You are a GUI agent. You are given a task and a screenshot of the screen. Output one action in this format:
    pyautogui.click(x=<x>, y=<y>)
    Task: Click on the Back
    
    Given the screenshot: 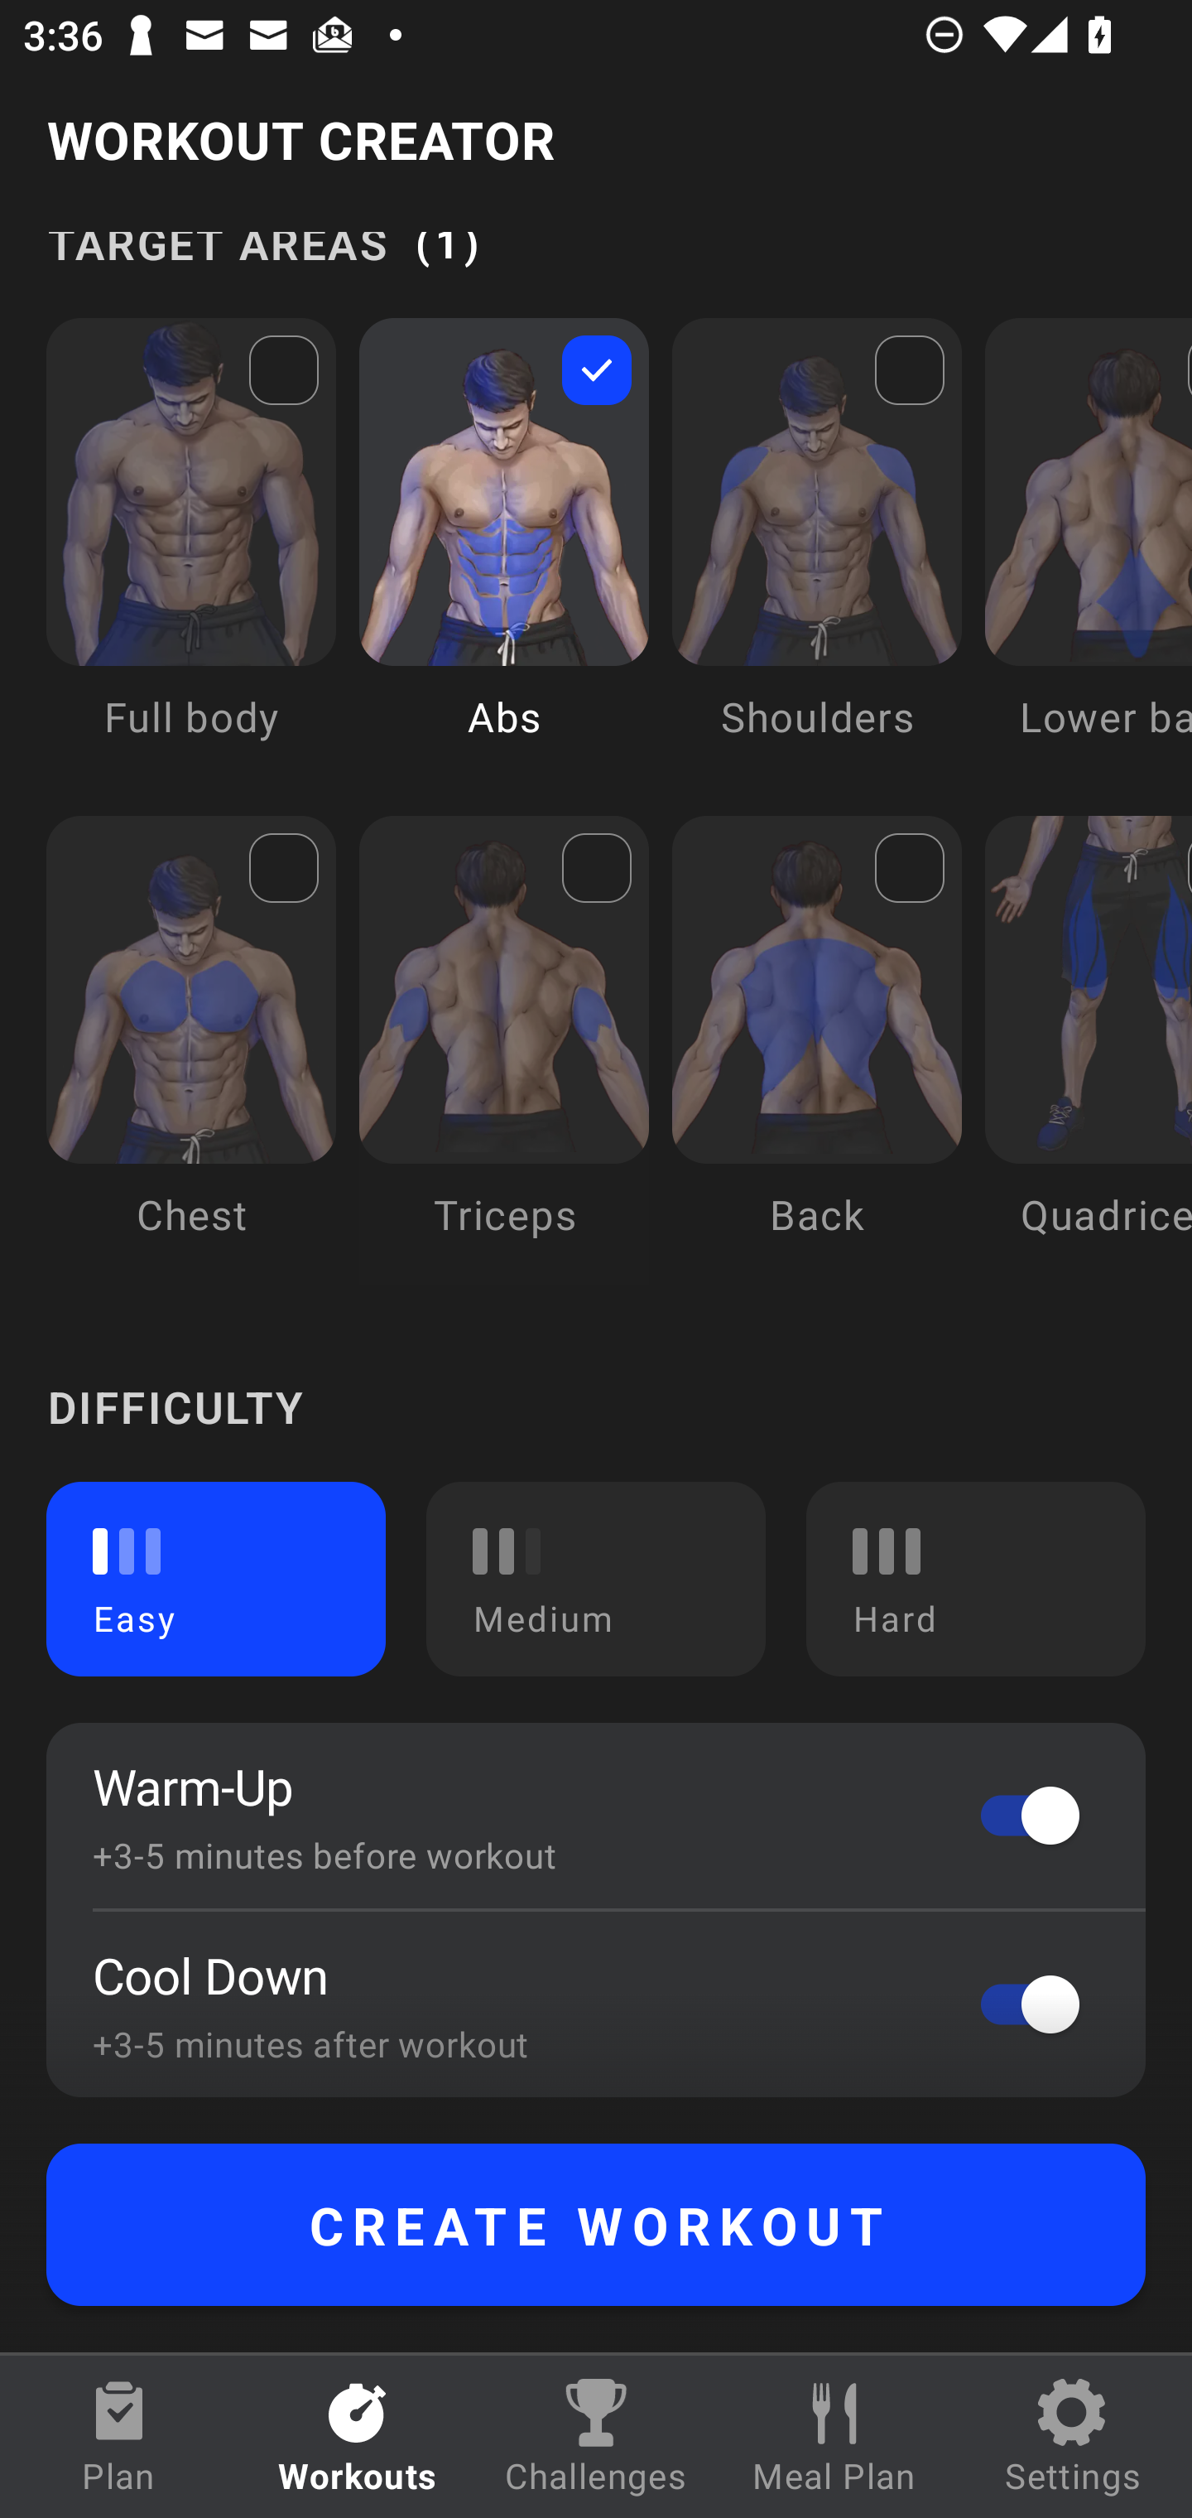 What is the action you would take?
    pyautogui.click(x=817, y=1049)
    